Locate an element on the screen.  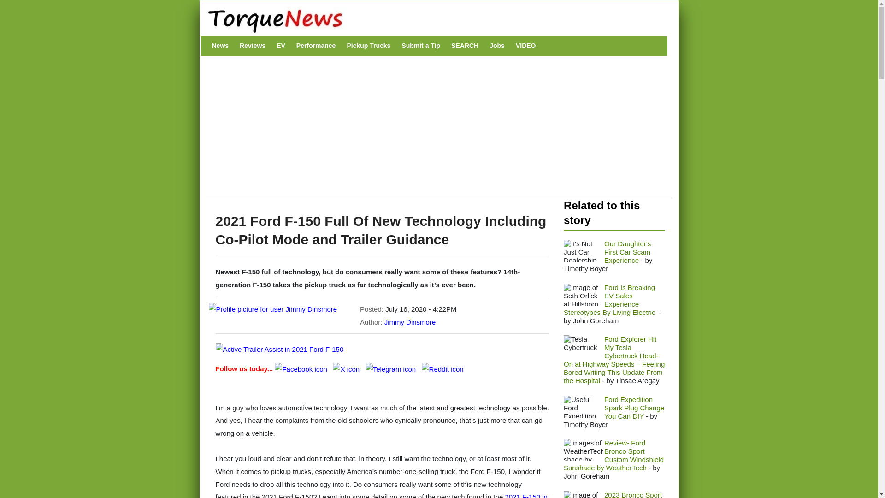
Automotive journalism jobs and careers are TorqueNews.com. is located at coordinates (497, 46).